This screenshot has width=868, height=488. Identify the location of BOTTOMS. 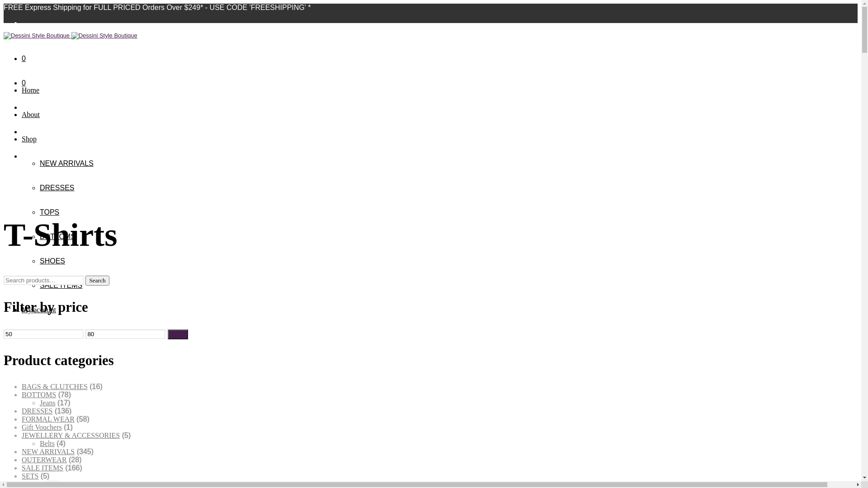
(58, 237).